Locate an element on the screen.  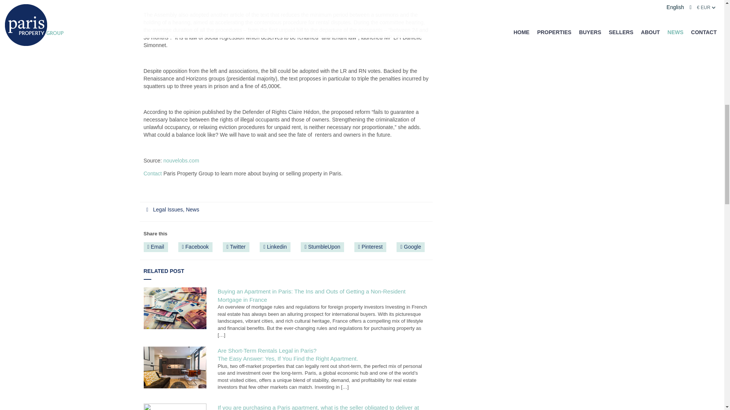
nouvelobs.com is located at coordinates (181, 160).